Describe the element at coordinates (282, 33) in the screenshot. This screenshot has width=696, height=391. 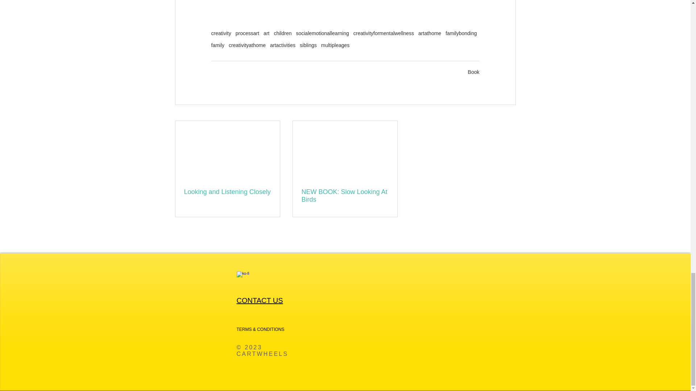
I see `children` at that location.